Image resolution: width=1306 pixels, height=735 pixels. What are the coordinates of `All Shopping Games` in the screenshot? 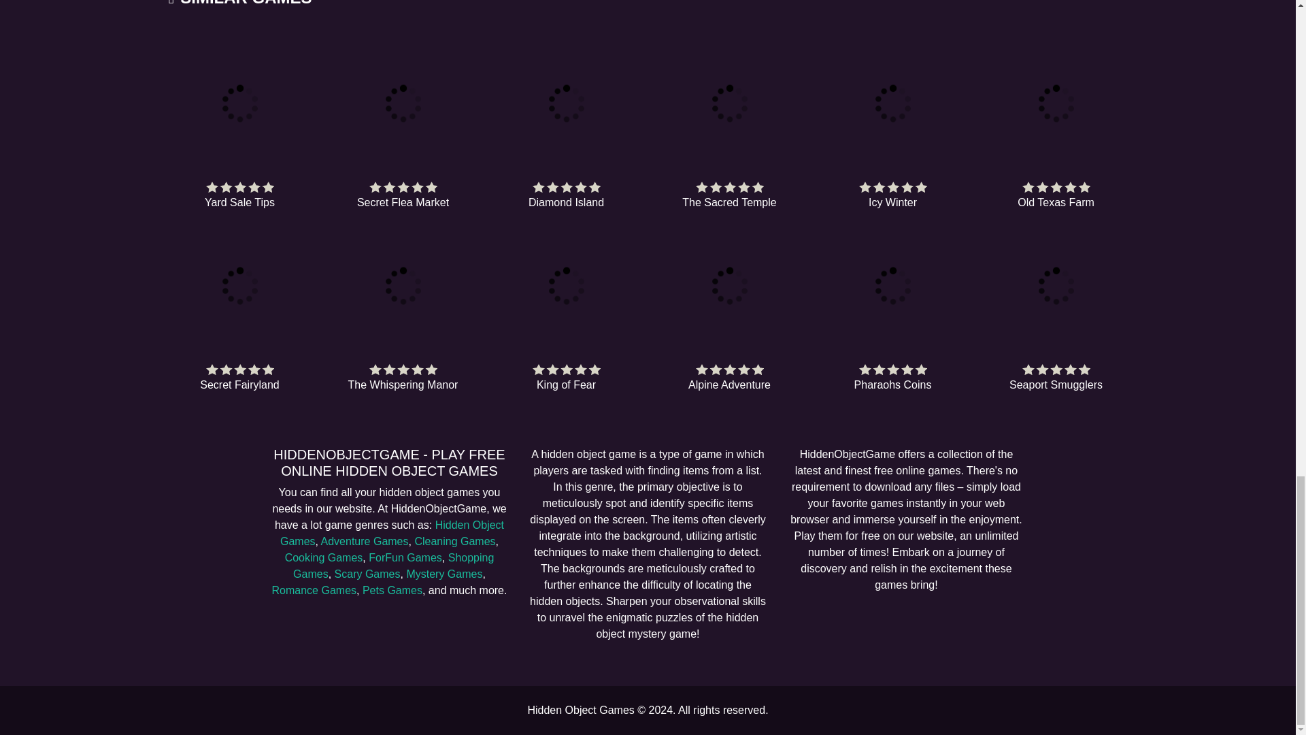 It's located at (393, 566).